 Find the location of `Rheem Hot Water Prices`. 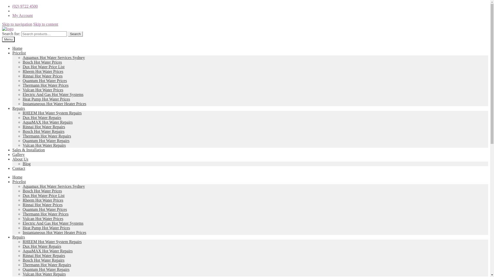

Rheem Hot Water Prices is located at coordinates (43, 200).